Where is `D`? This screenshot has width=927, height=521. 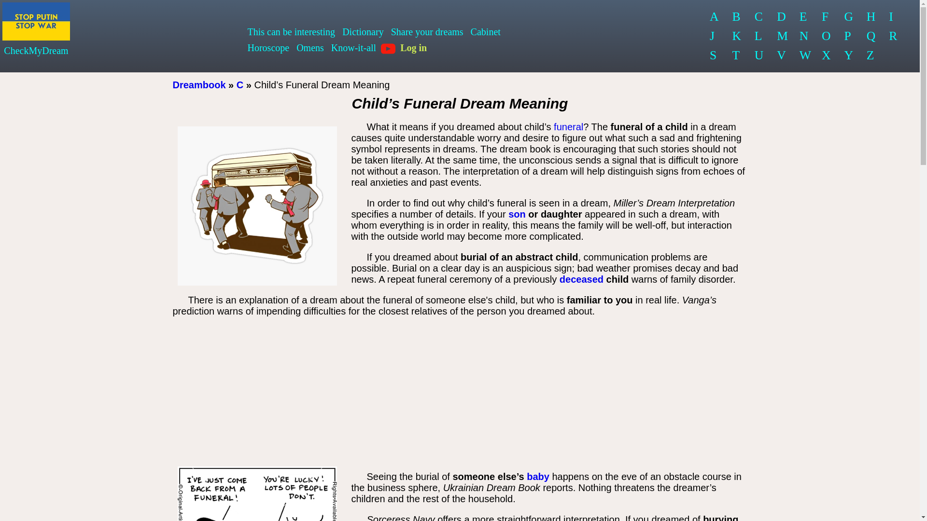 D is located at coordinates (782, 17).